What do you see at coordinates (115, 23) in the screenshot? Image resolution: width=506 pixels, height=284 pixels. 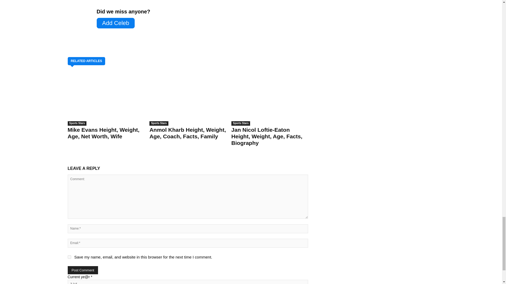 I see `Add Celeb` at bounding box center [115, 23].